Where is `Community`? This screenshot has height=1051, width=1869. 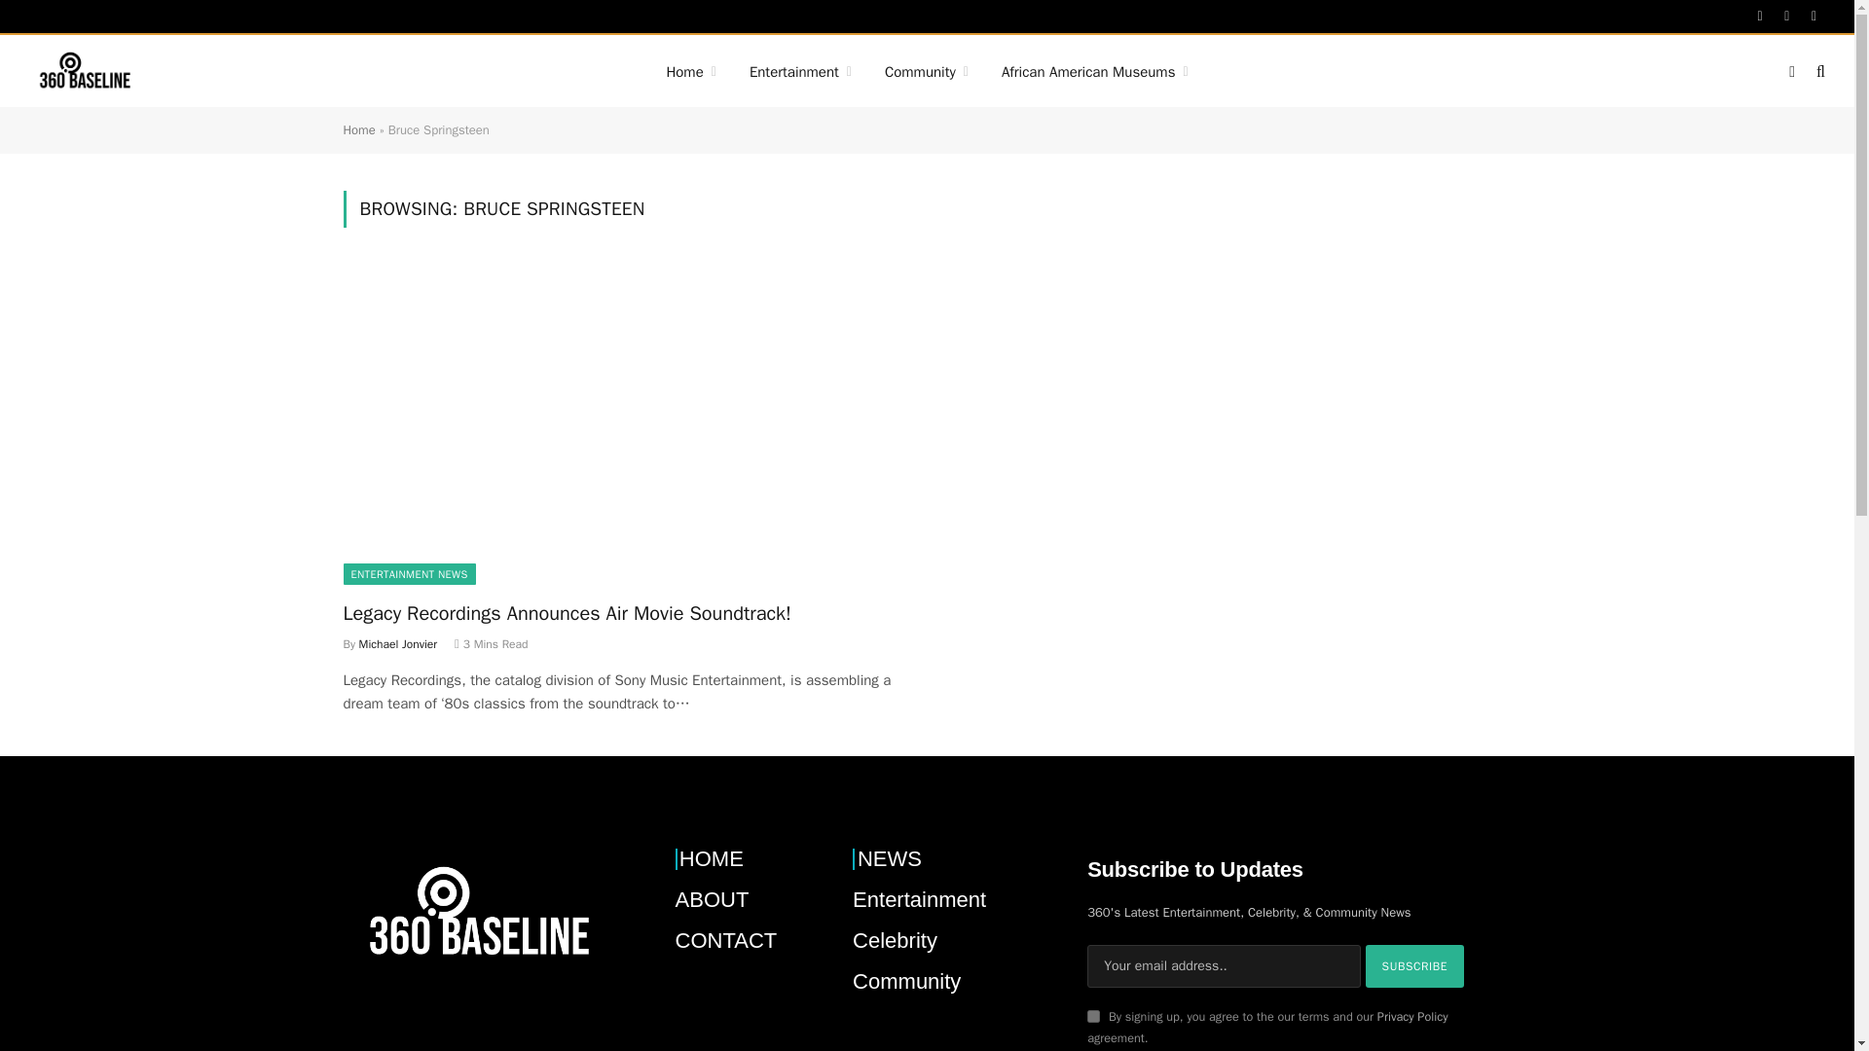 Community is located at coordinates (927, 72).